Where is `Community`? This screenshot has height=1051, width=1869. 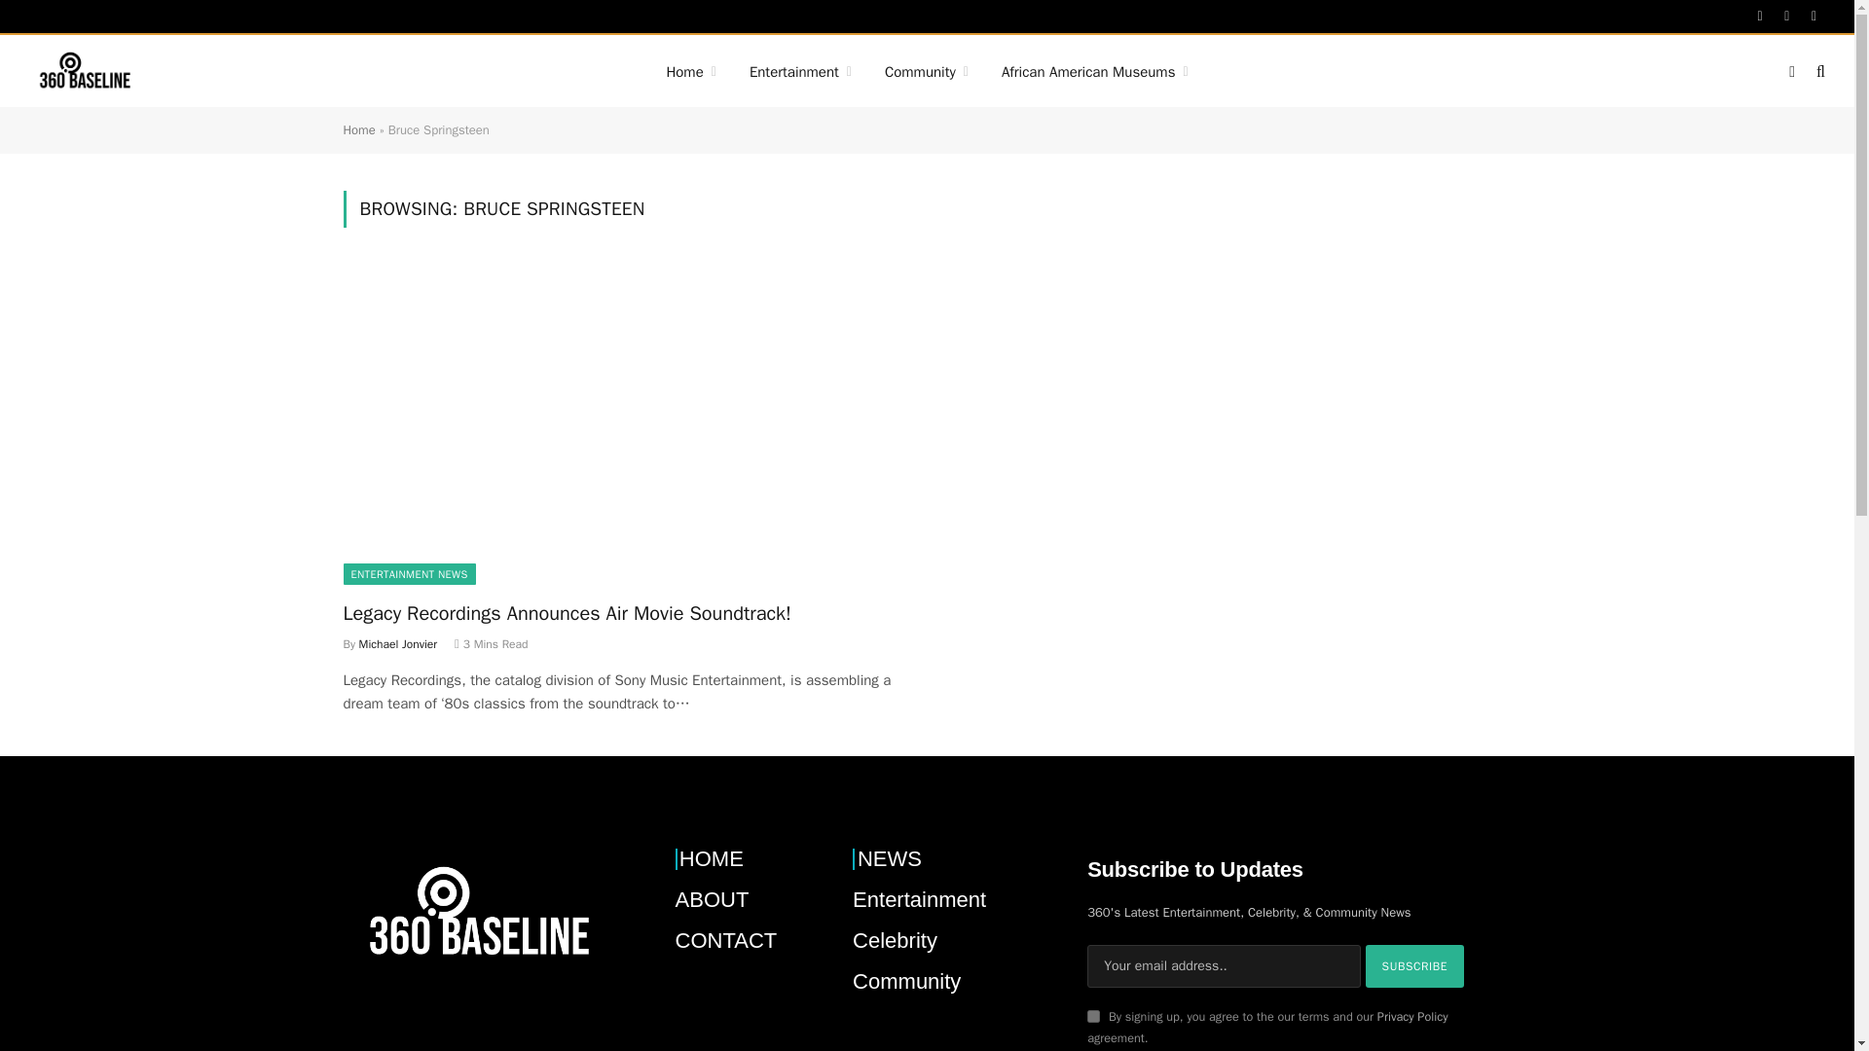 Community is located at coordinates (927, 72).